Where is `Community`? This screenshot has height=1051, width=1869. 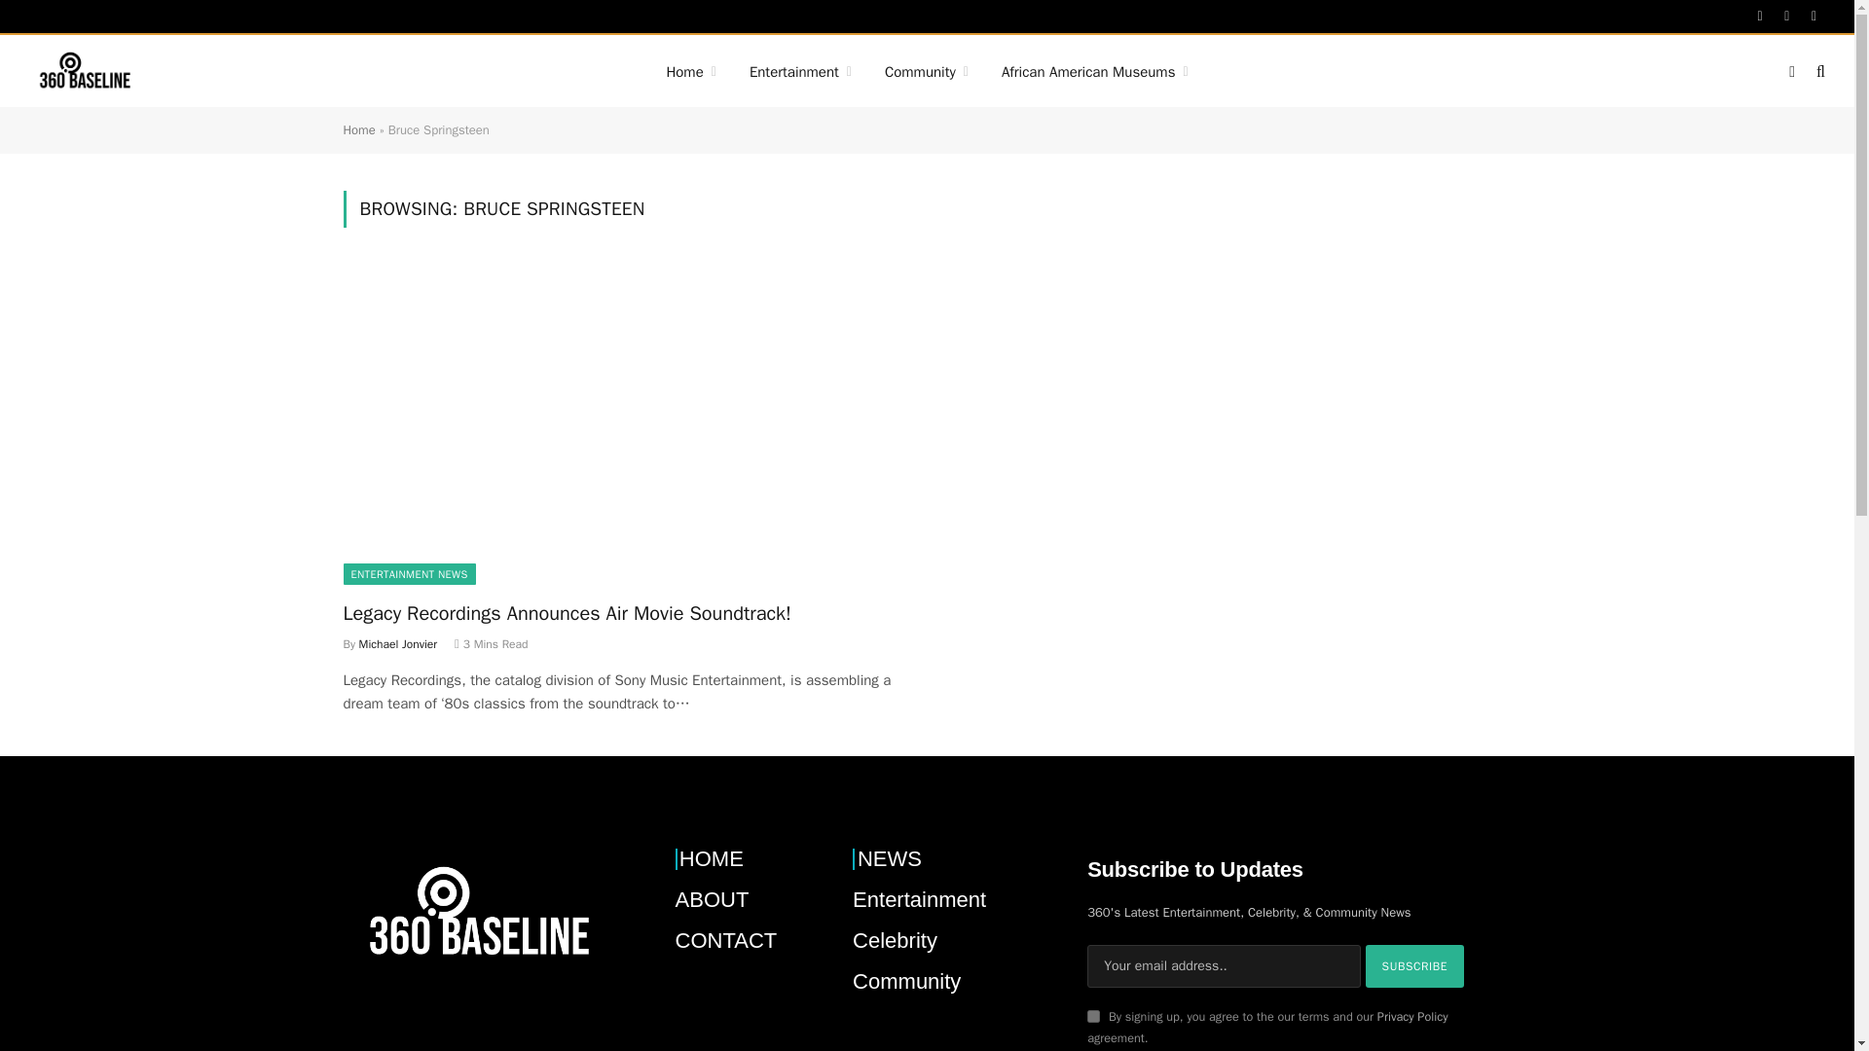 Community is located at coordinates (927, 72).